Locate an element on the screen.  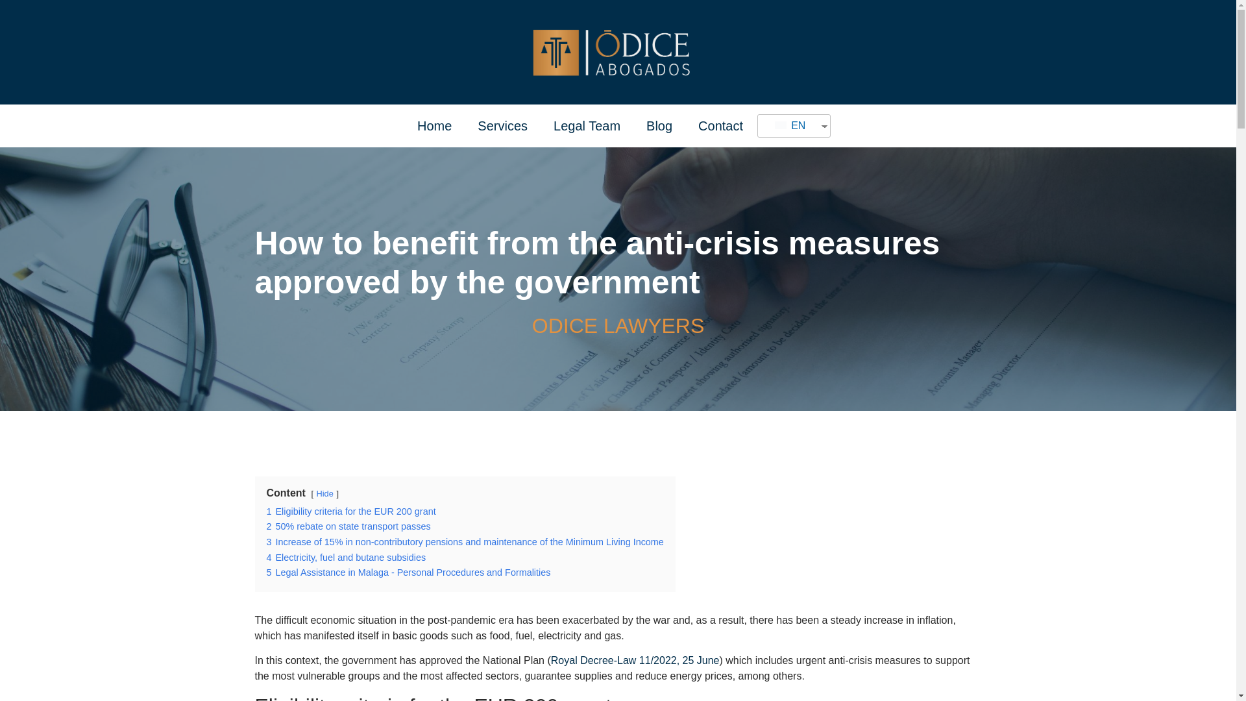
Contact is located at coordinates (720, 126).